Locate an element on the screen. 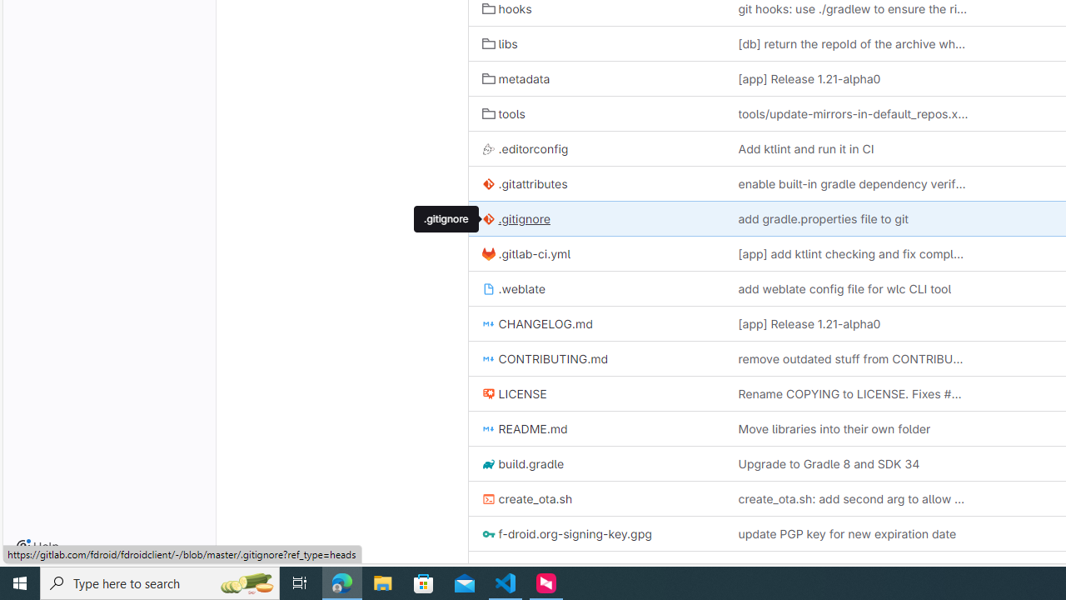 This screenshot has width=1066, height=600. .editorconfig is located at coordinates (596, 148).